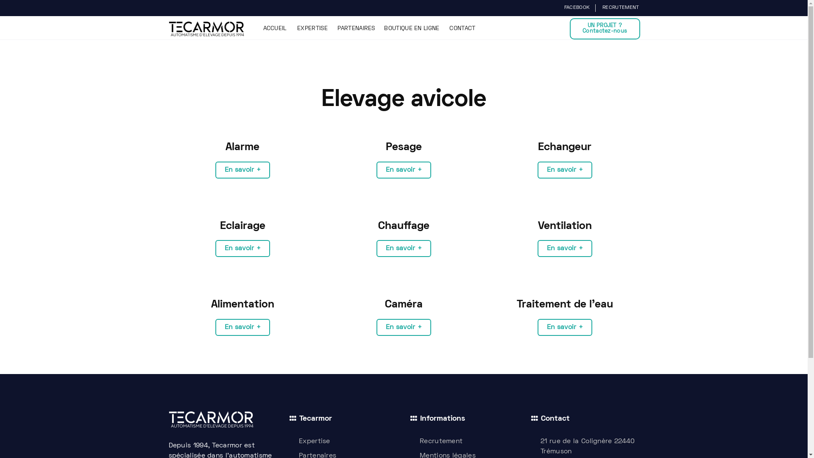 This screenshot has width=814, height=458. I want to click on EXPERTISE, so click(312, 29).